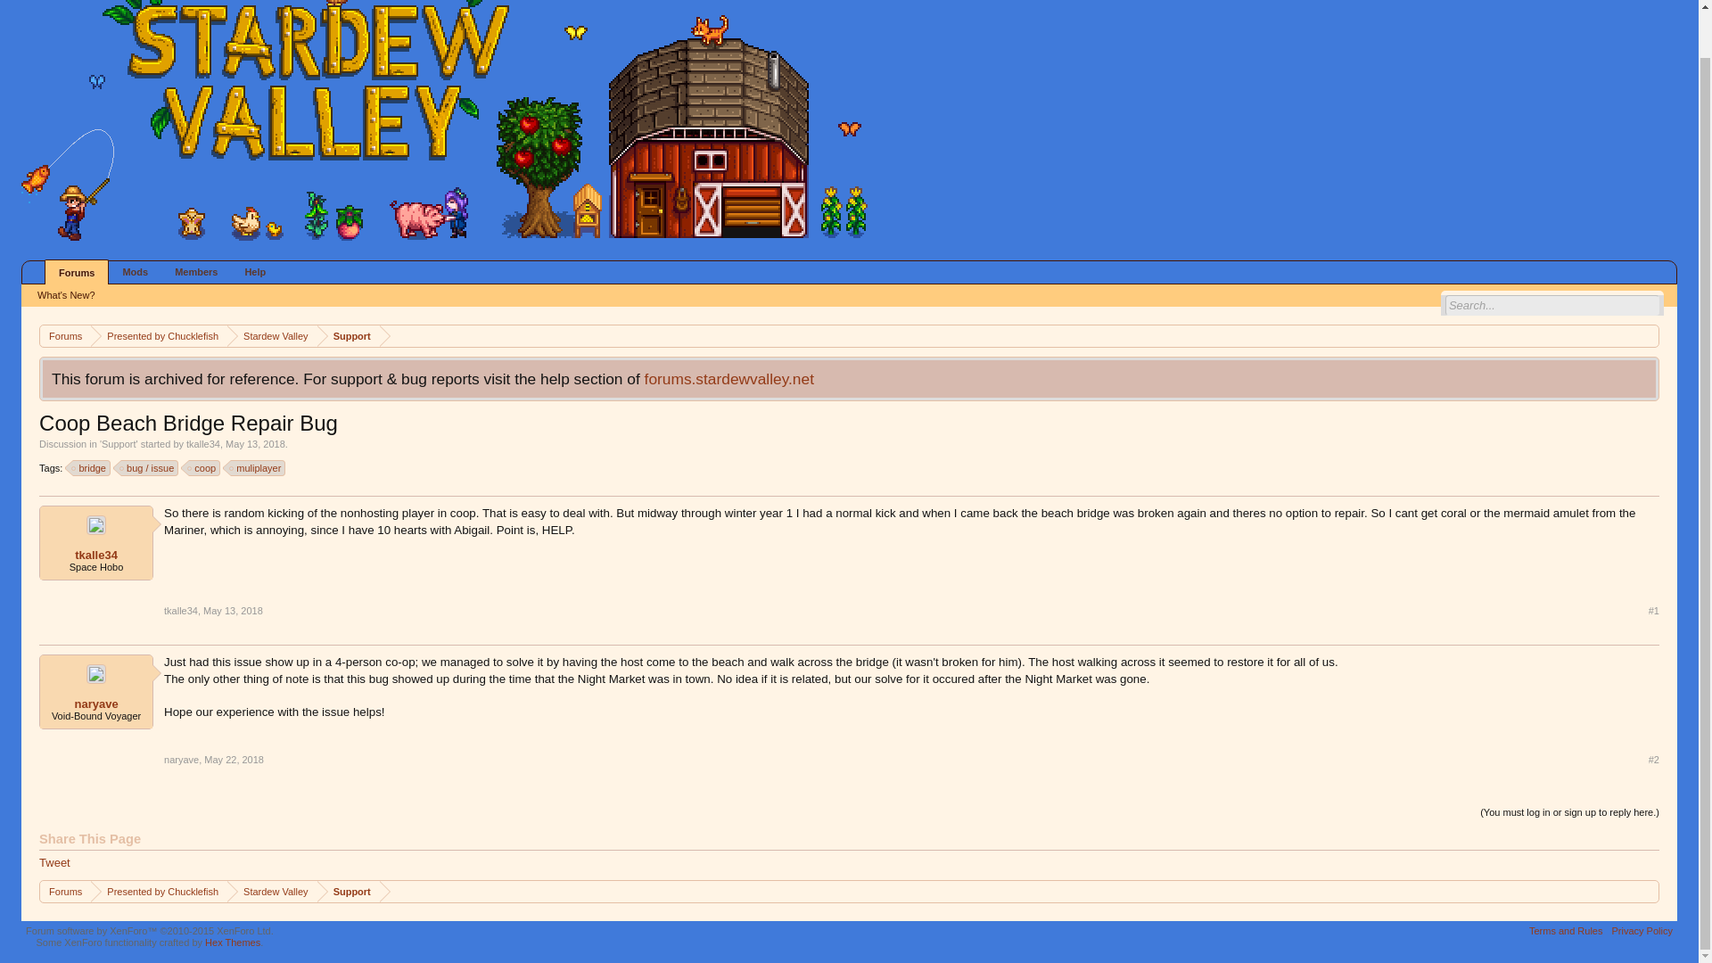  I want to click on Premium XenForo Add-ons, so click(232, 942).